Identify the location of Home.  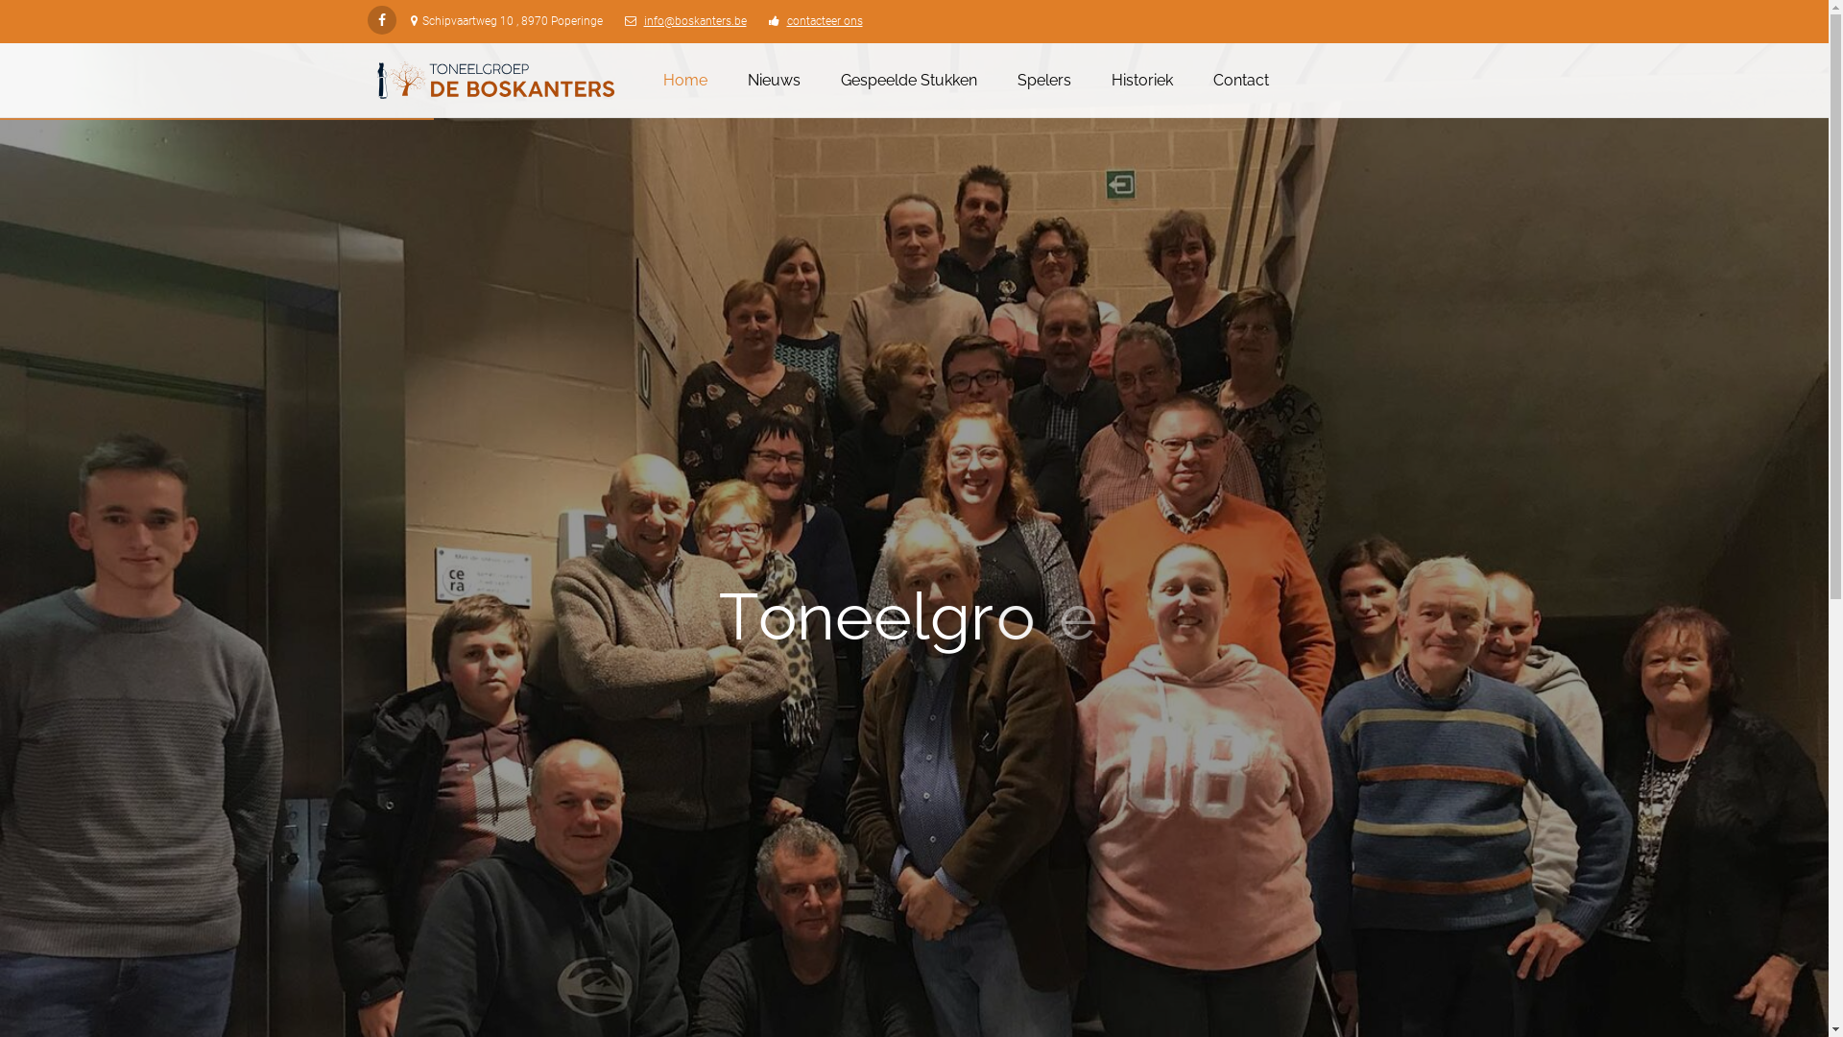
(685, 81).